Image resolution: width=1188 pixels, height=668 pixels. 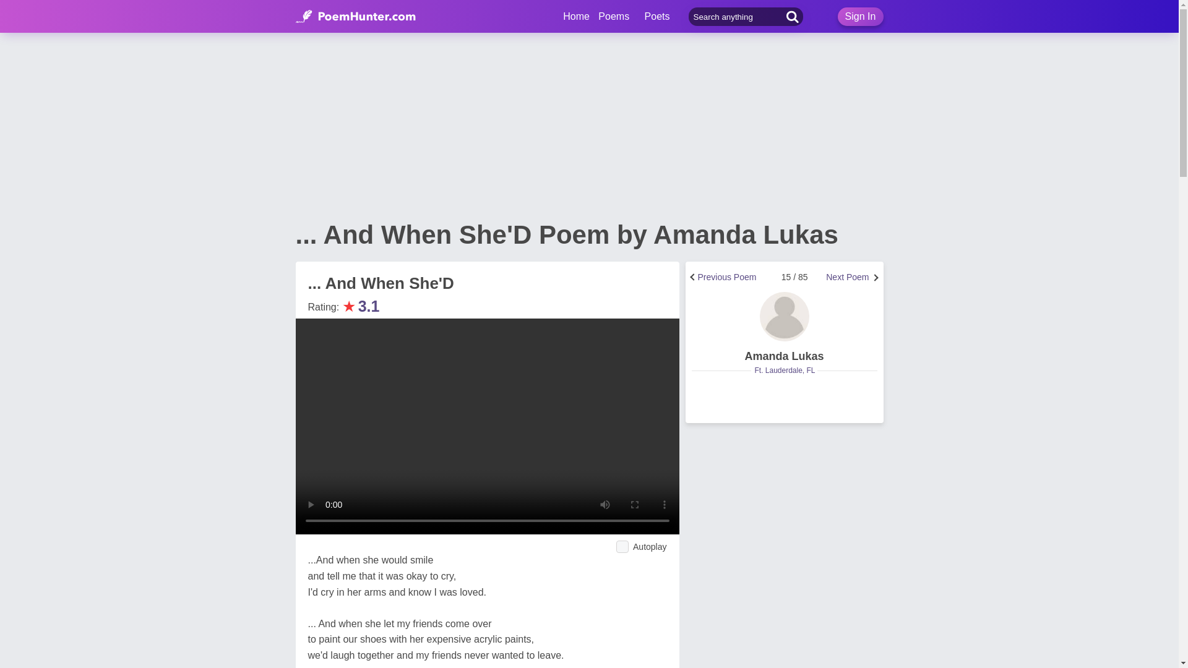 What do you see at coordinates (576, 16) in the screenshot?
I see `PoemHunter.com: Poems - Poets - Poetry` at bounding box center [576, 16].